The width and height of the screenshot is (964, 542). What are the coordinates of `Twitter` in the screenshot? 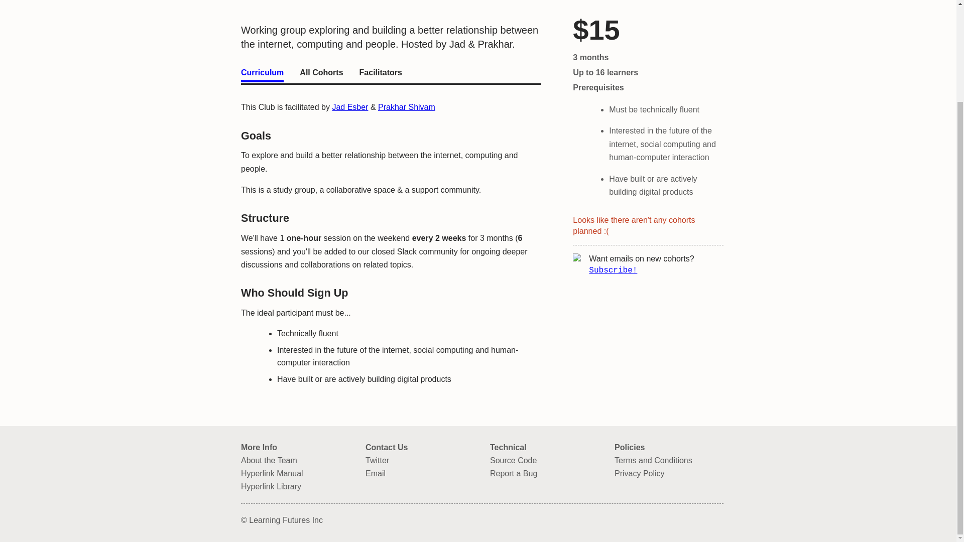 It's located at (420, 461).